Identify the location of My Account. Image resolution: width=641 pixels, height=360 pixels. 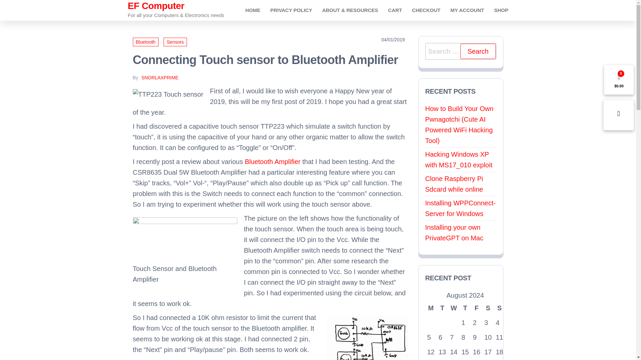
(467, 10).